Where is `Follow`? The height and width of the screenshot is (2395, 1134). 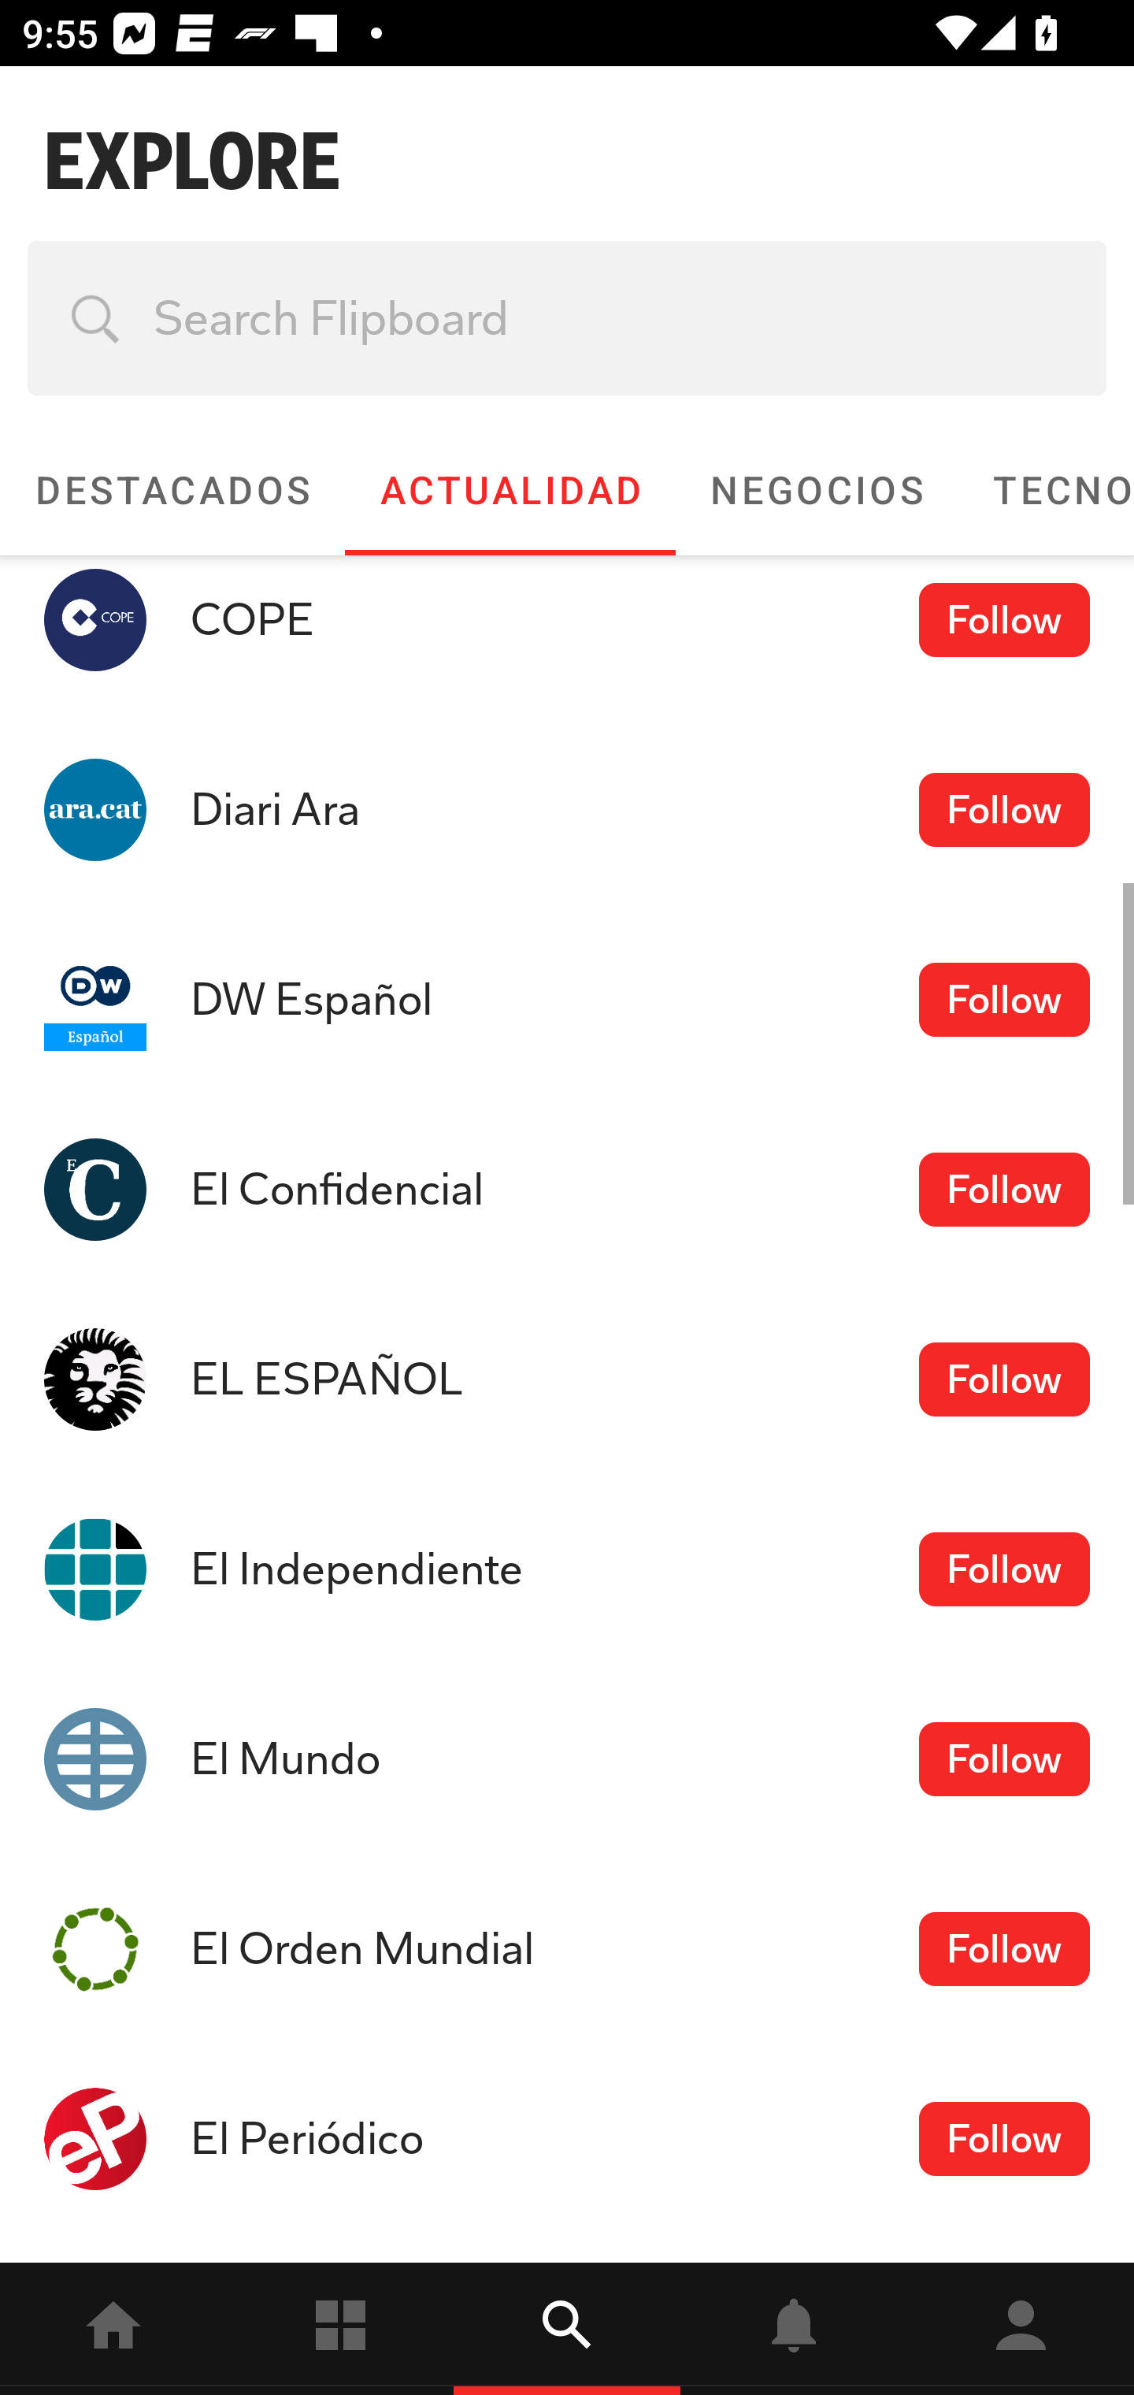
Follow is located at coordinates (1003, 1758).